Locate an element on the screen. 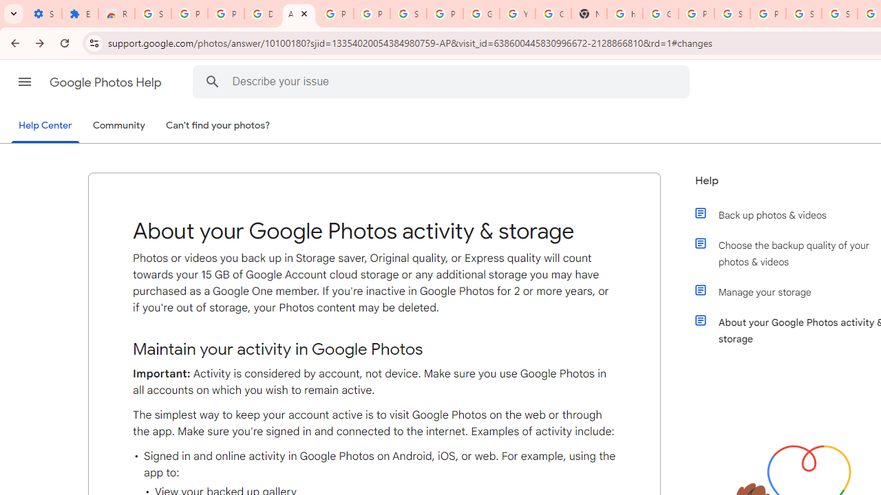  New Tab is located at coordinates (588, 14).